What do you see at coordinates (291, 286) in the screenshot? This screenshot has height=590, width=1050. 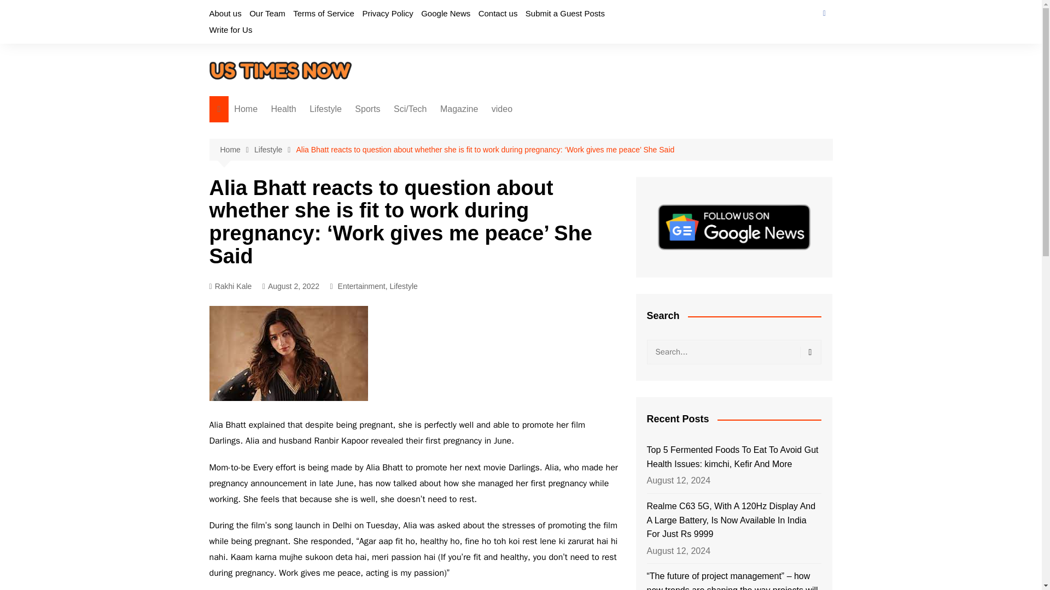 I see `August 2, 2022` at bounding box center [291, 286].